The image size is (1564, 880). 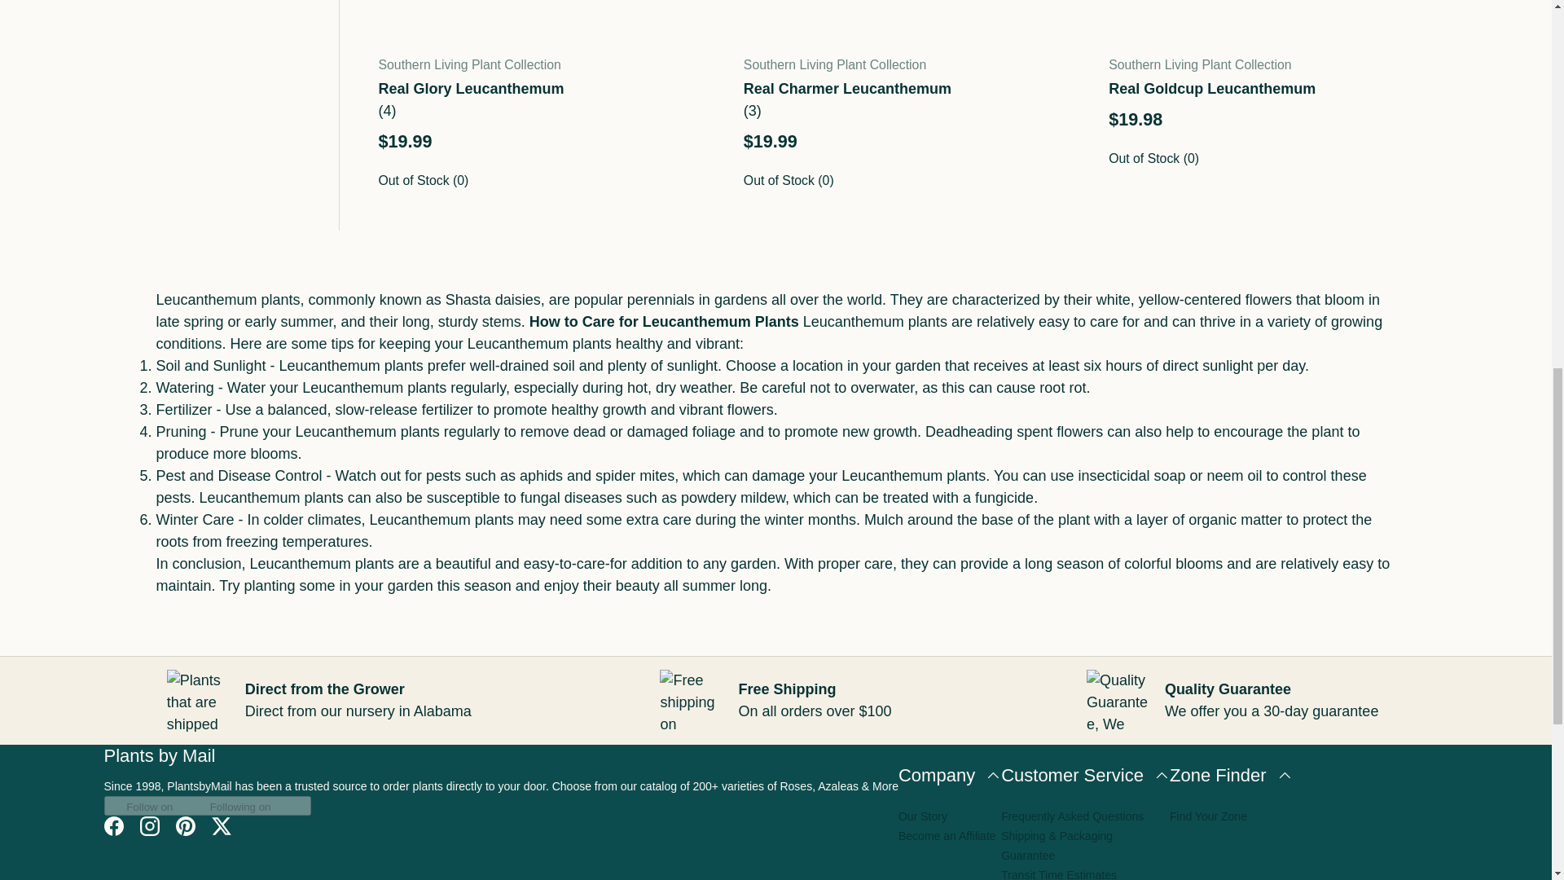 What do you see at coordinates (113, 826) in the screenshot?
I see `Plants by Mail on Facebook` at bounding box center [113, 826].